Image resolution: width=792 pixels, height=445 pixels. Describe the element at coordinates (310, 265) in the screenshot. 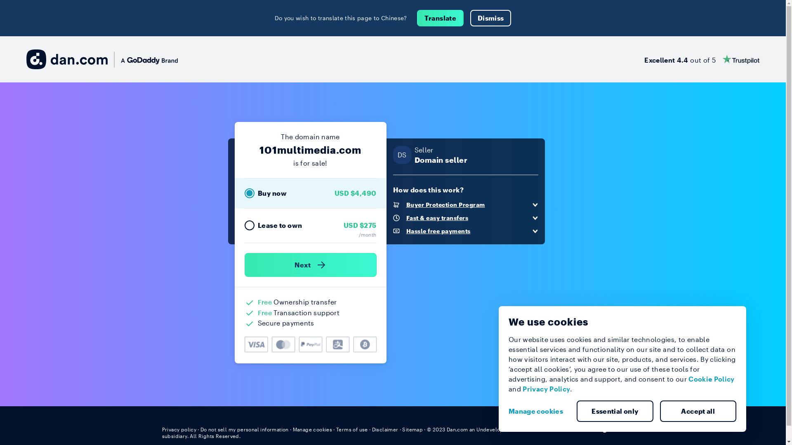

I see `Next
)` at that location.